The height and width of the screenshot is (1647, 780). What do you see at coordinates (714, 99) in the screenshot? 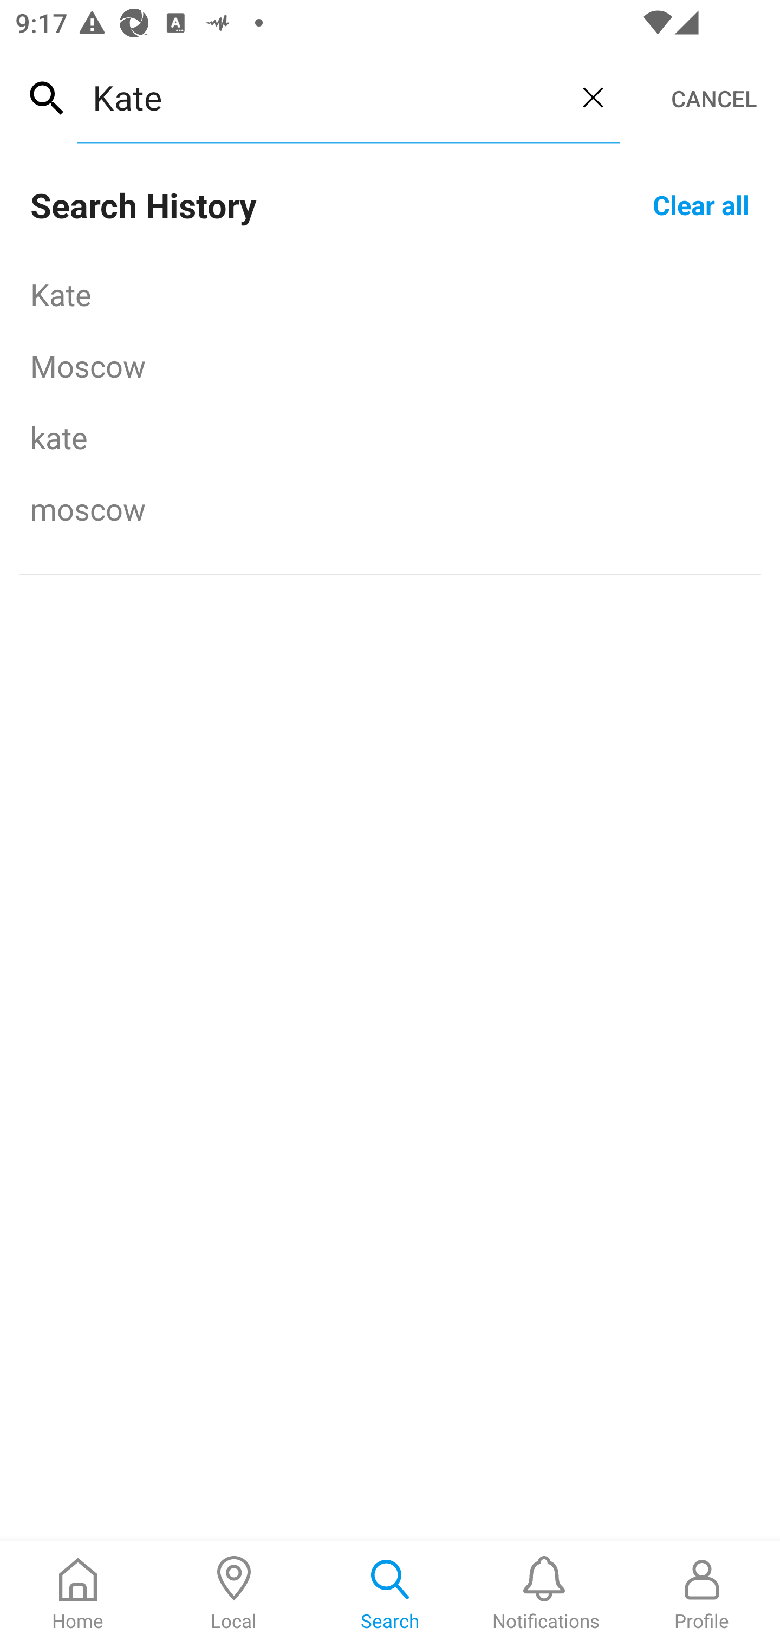
I see `CANCEL` at bounding box center [714, 99].